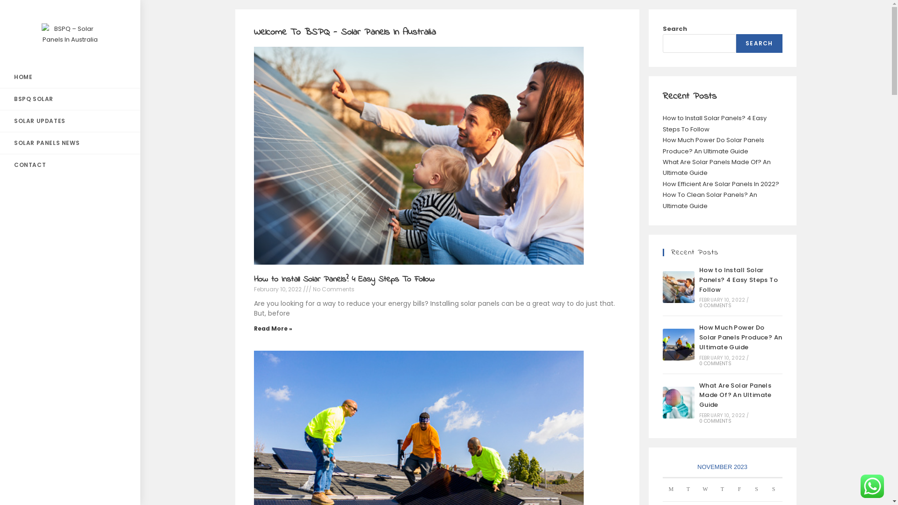 The height and width of the screenshot is (505, 898). I want to click on What Are Solar Panels Made Of? An Ultimate Guide, so click(678, 403).